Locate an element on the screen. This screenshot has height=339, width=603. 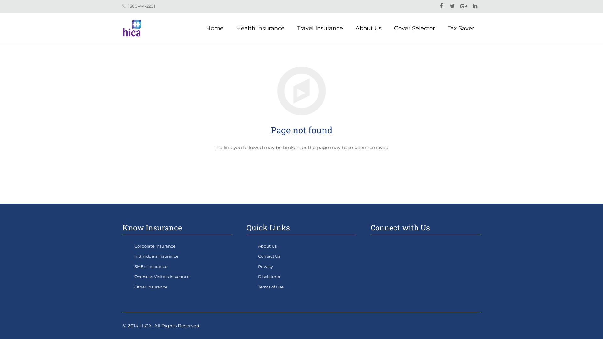
Terms of Use is located at coordinates (271, 287).